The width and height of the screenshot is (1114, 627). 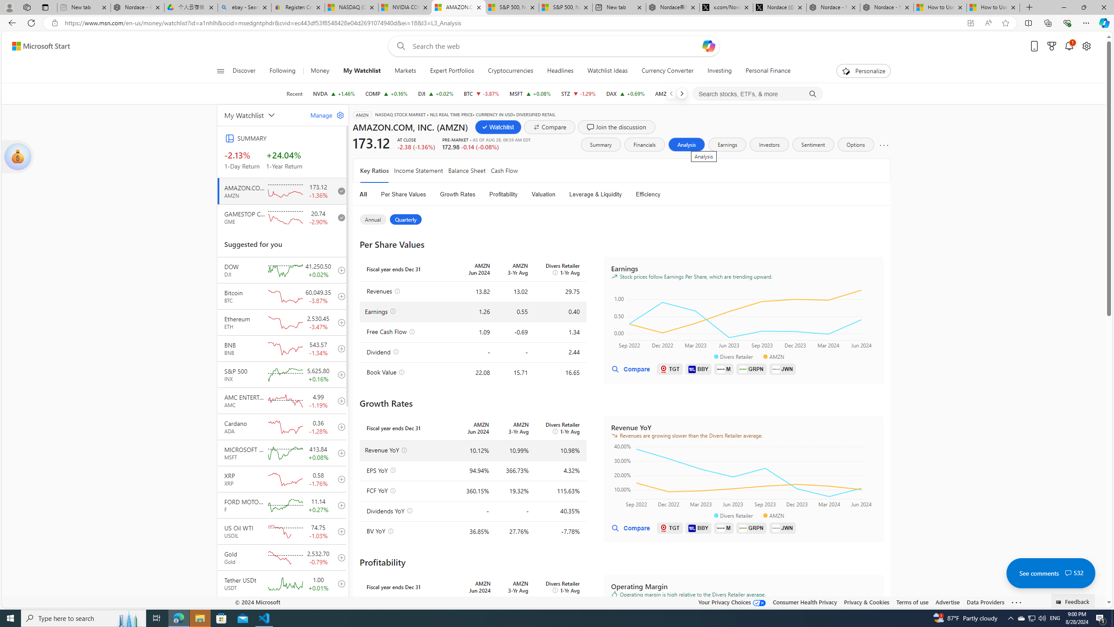 What do you see at coordinates (780, 7) in the screenshot?
I see `Nordace (@NordaceOfficial) / X` at bounding box center [780, 7].